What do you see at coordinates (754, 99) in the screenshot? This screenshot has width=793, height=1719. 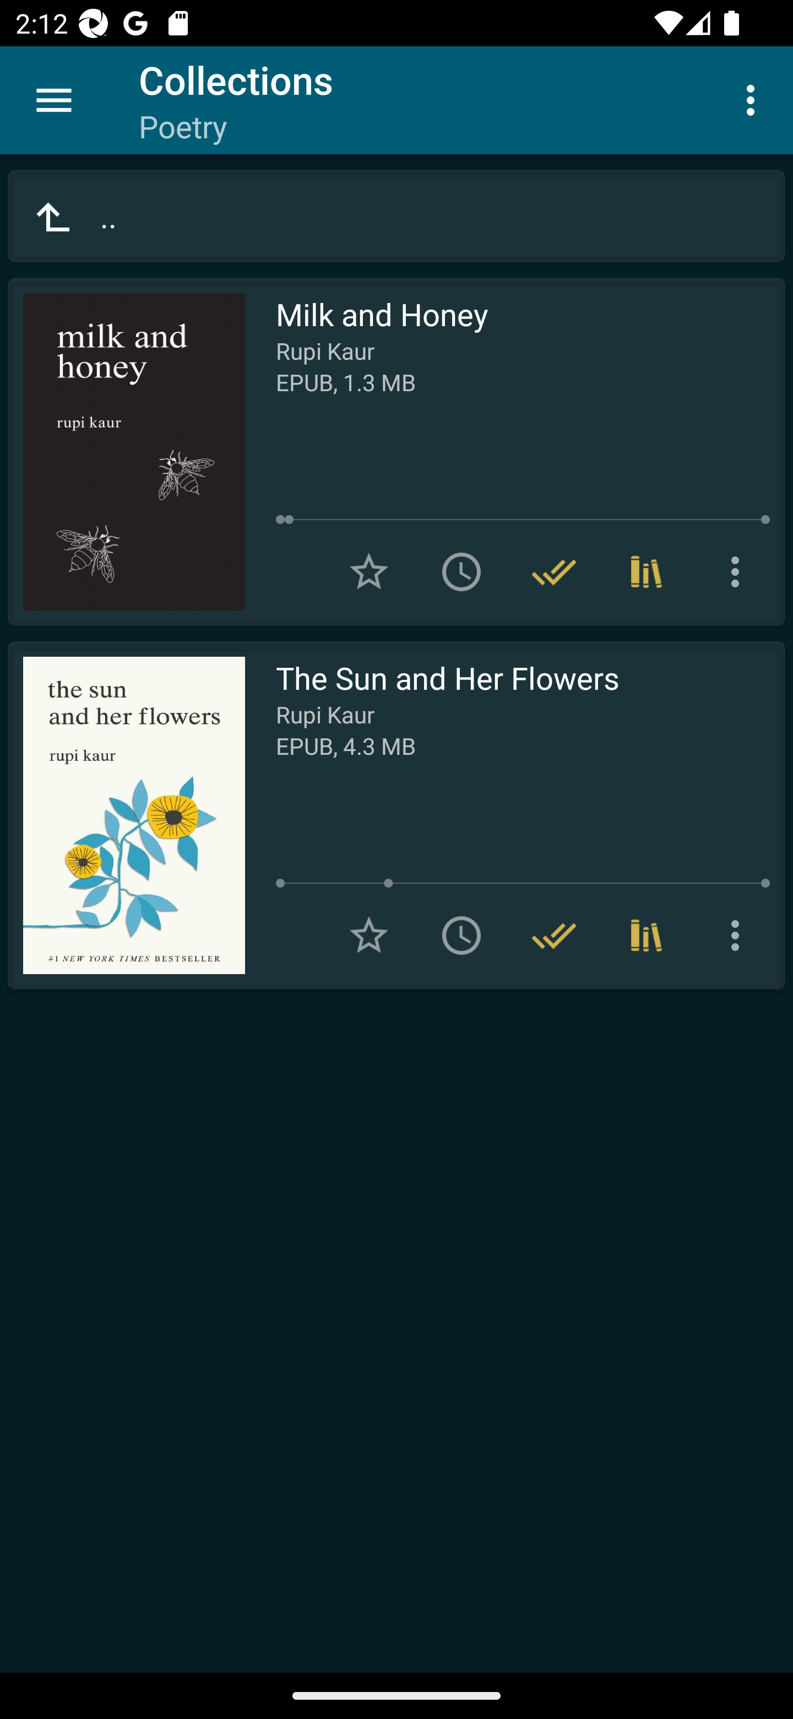 I see `More options` at bounding box center [754, 99].